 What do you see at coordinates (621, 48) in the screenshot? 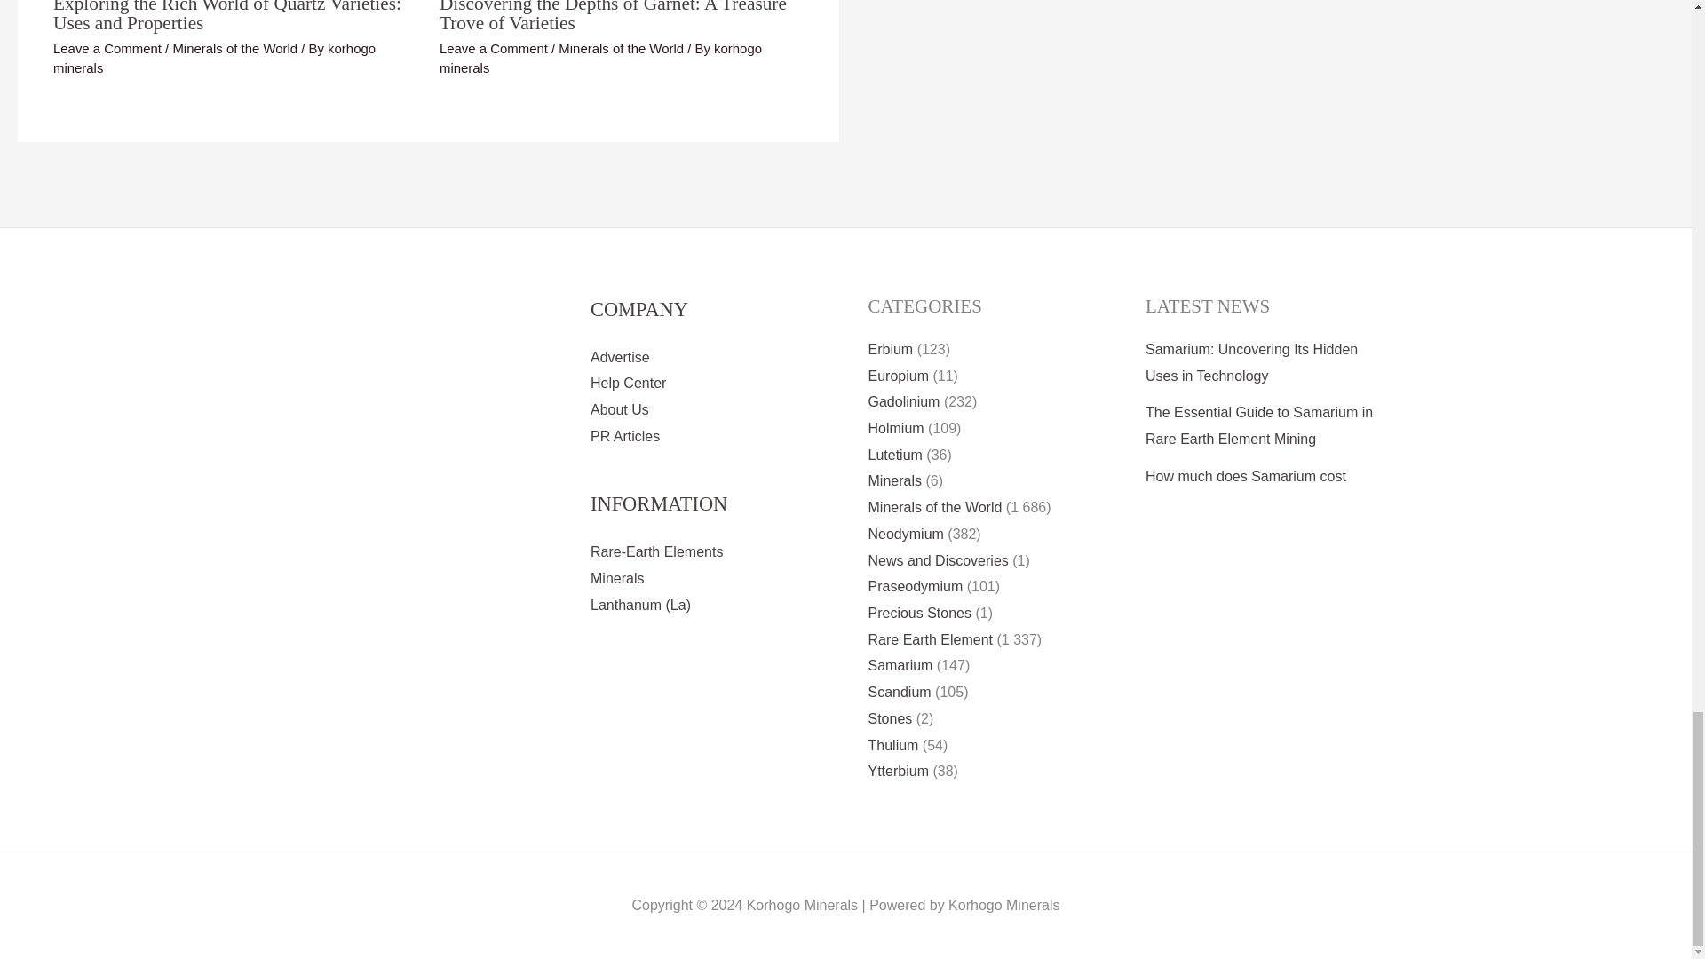
I see `Minerals of the World` at bounding box center [621, 48].